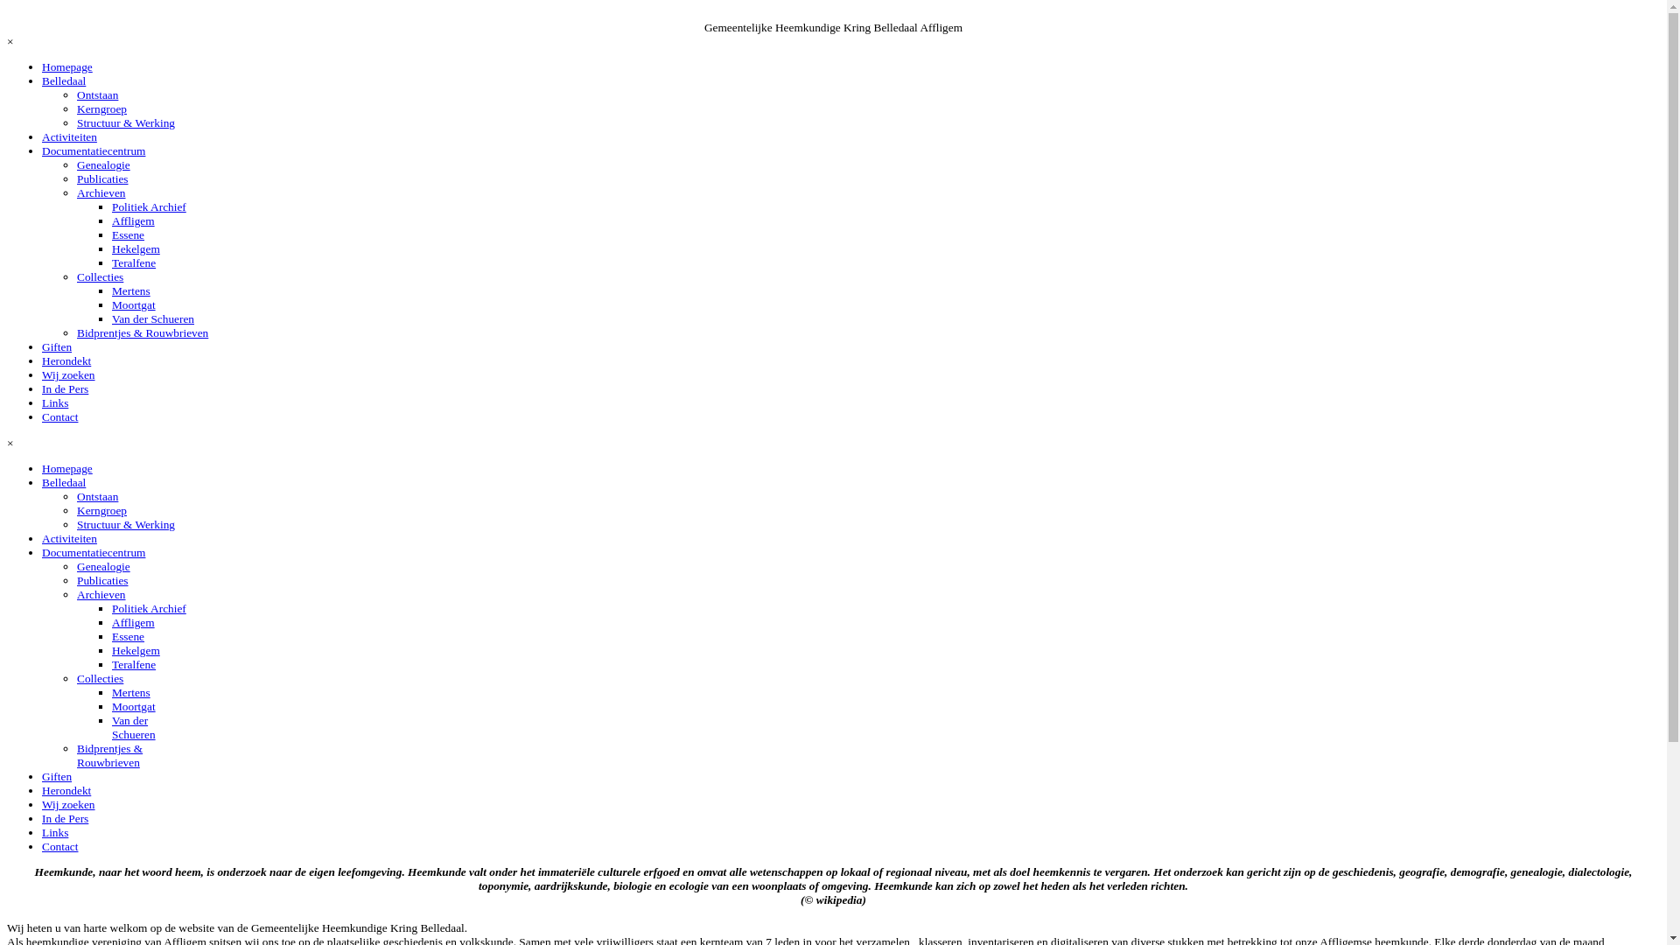  I want to click on Archieven, so click(101, 595).